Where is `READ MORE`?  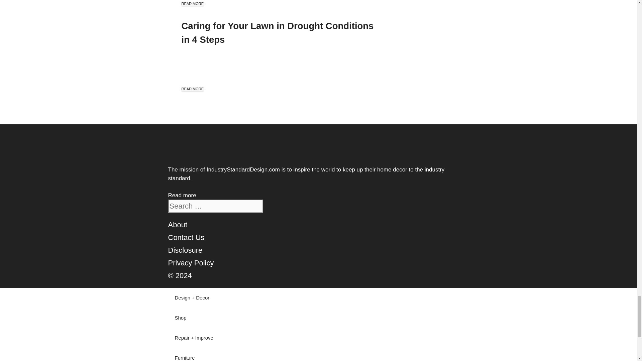
READ MORE is located at coordinates (192, 4).